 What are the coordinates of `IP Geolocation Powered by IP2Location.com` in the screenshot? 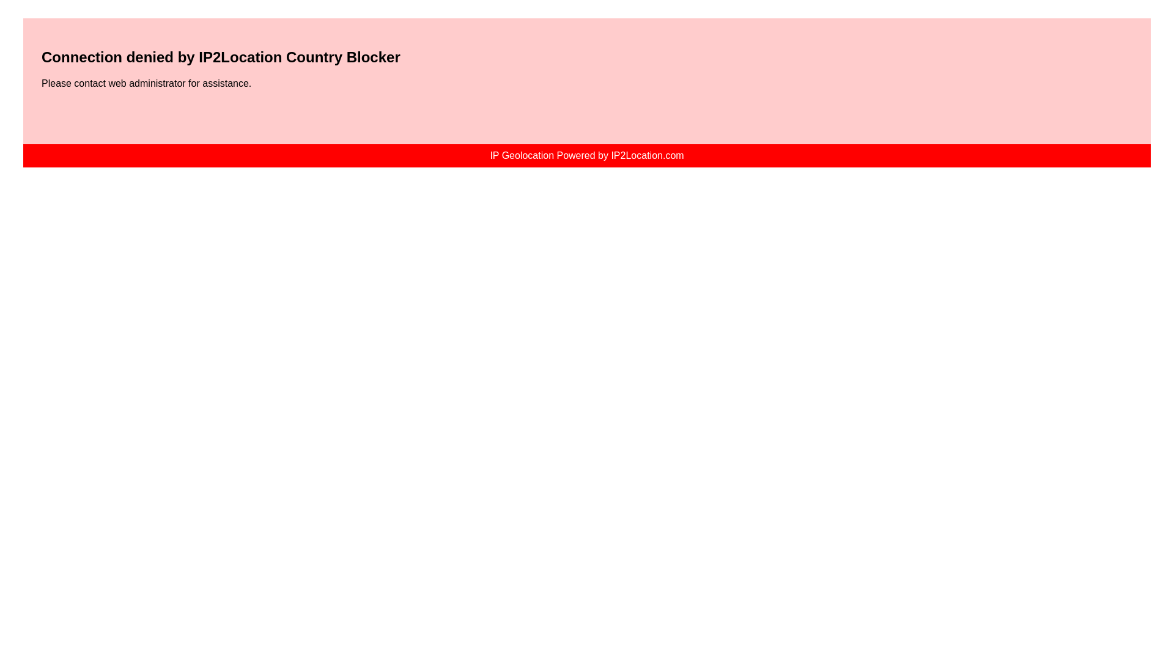 It's located at (586, 155).